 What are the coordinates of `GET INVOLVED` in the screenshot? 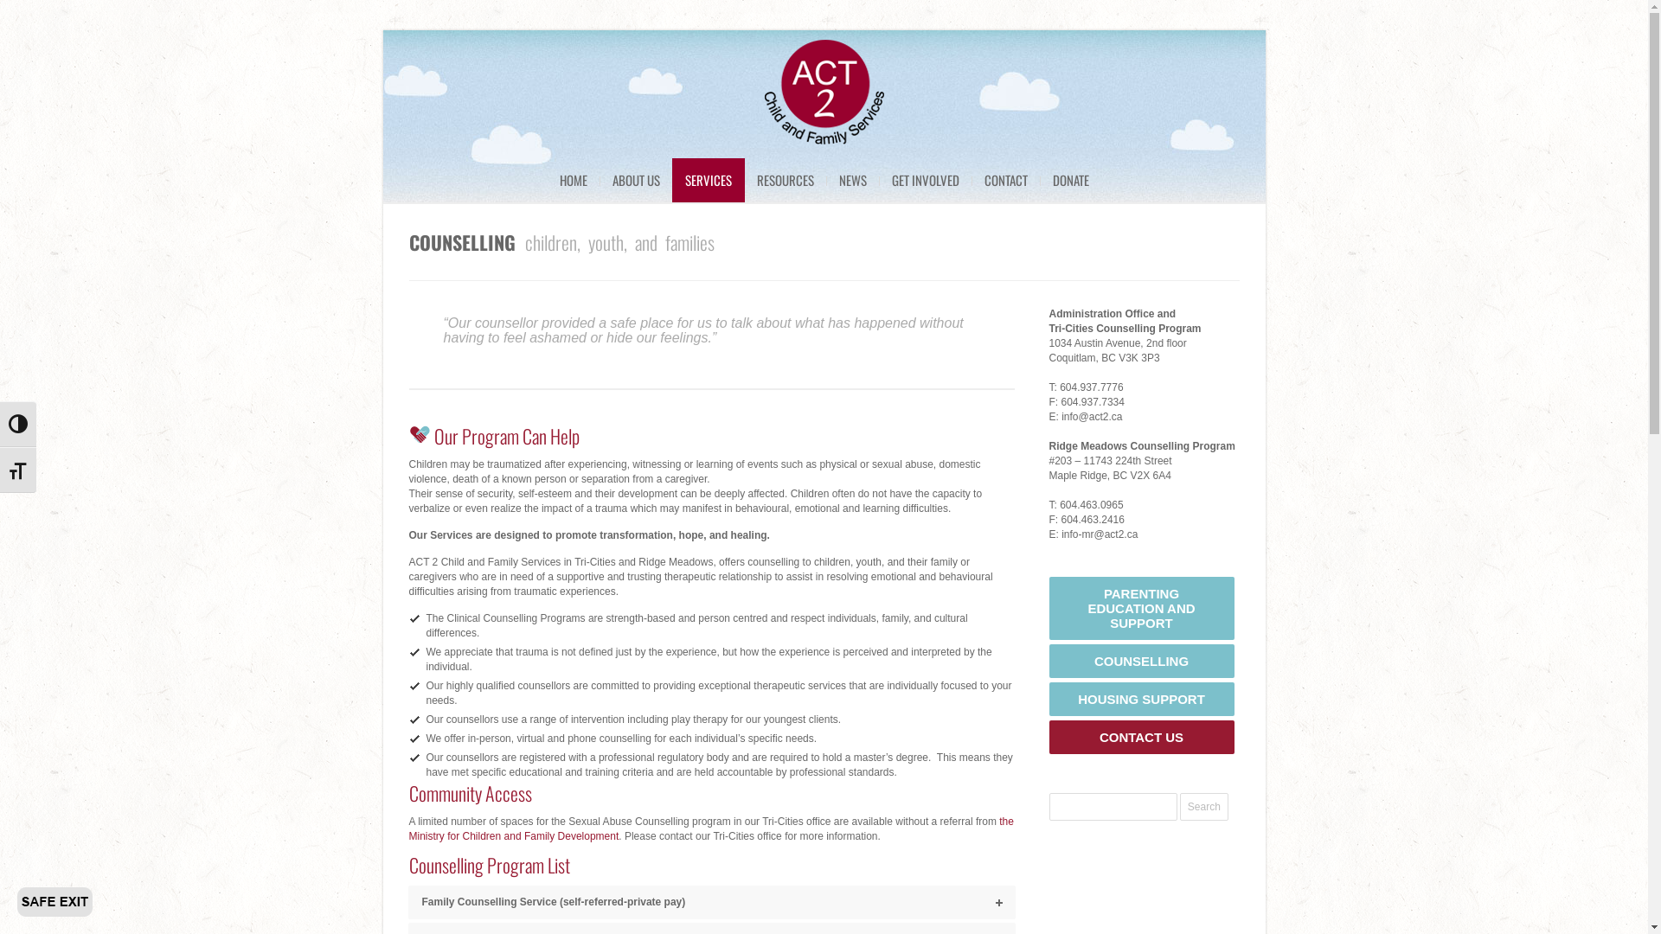 It's located at (926, 180).